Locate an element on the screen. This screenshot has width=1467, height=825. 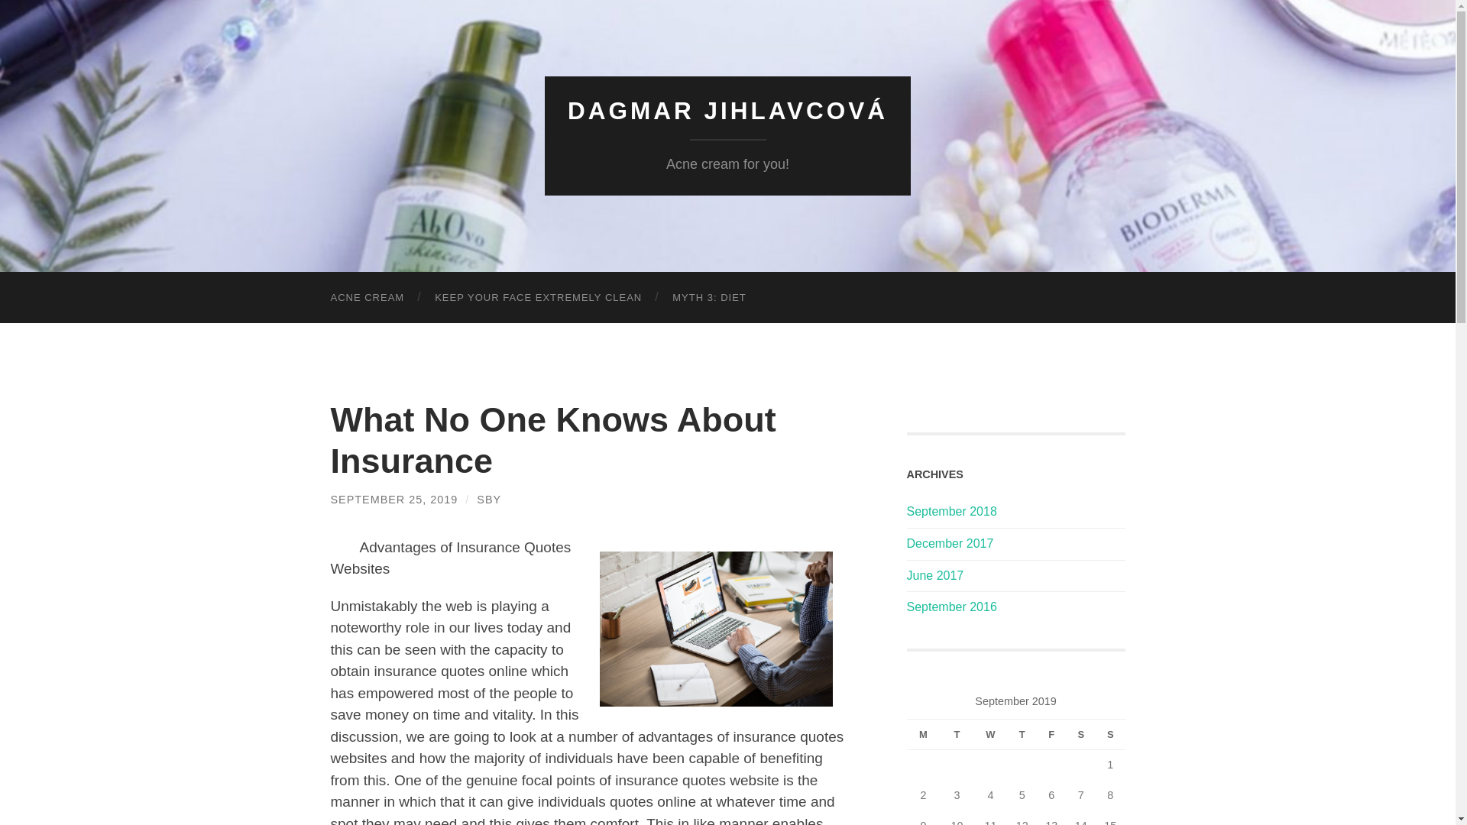
Friday is located at coordinates (1051, 733).